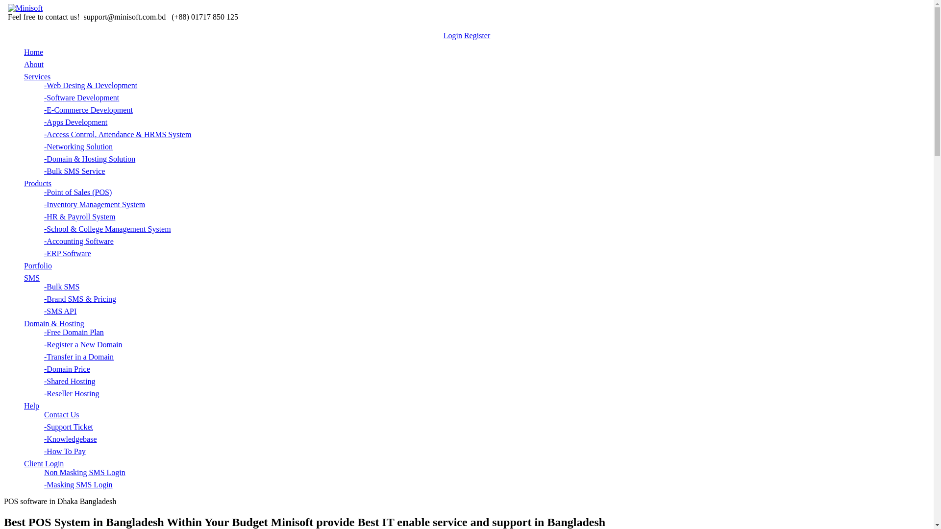 The image size is (941, 529). Describe the element at coordinates (88, 110) in the screenshot. I see `-E-Commerce Development` at that location.